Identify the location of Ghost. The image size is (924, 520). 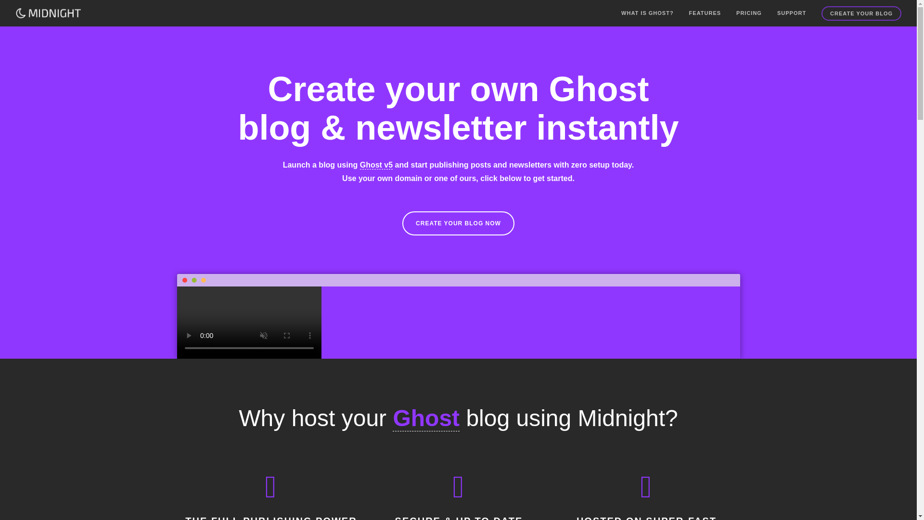
(426, 418).